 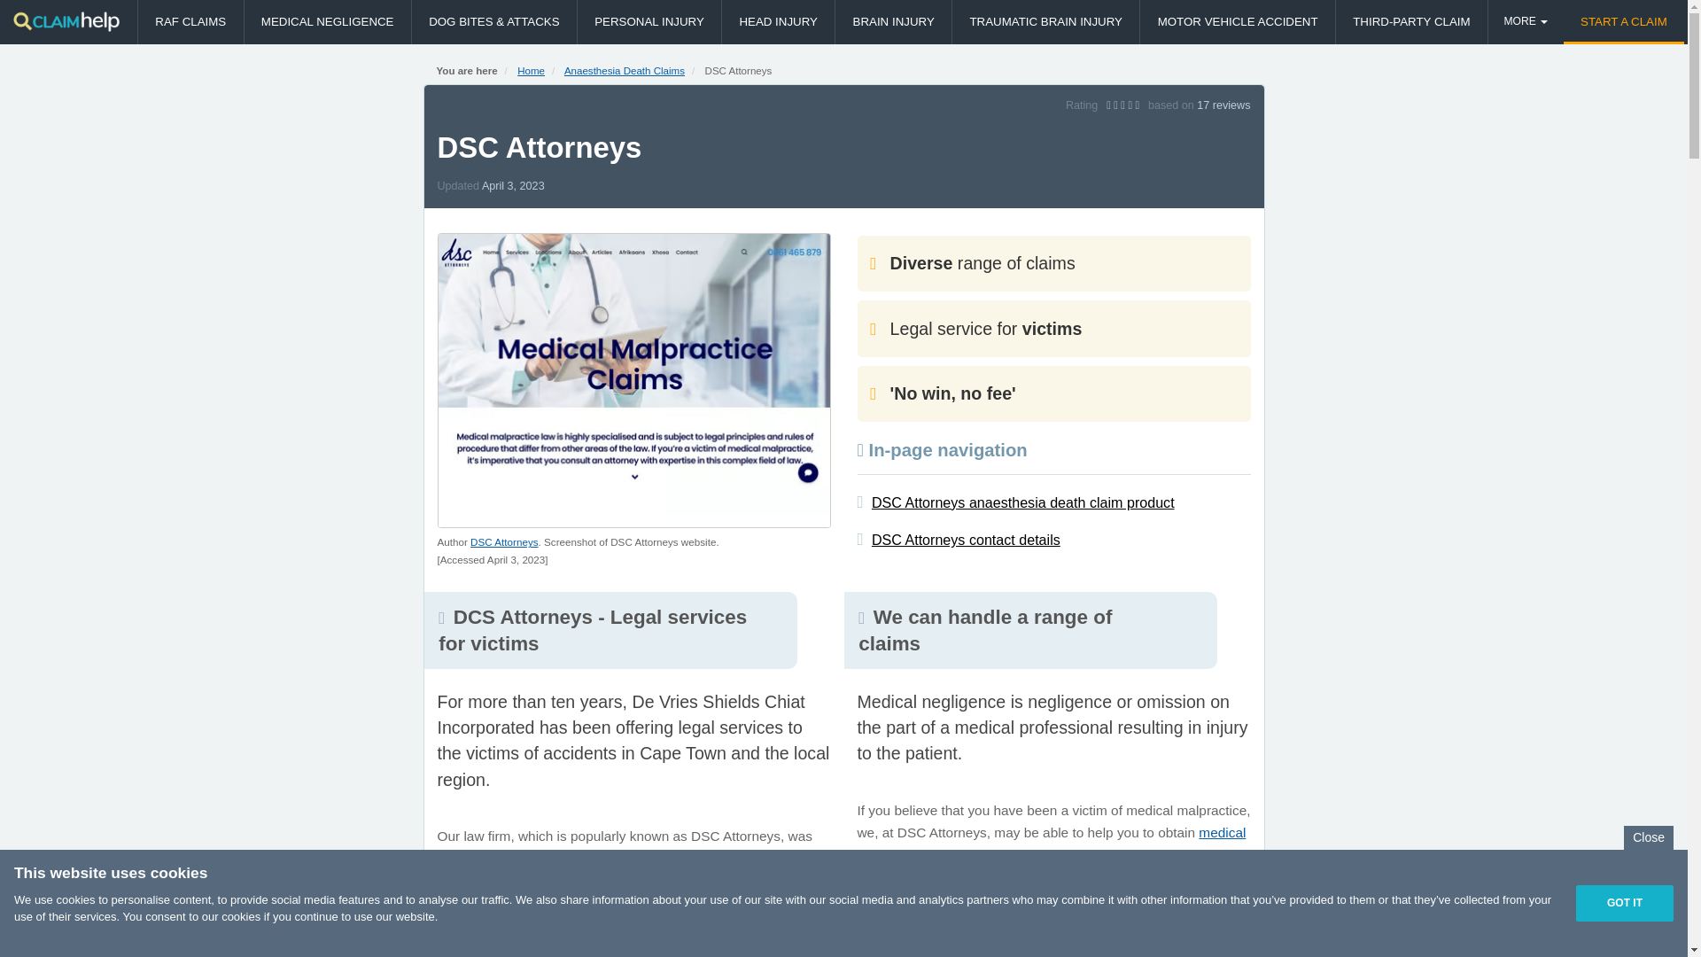 What do you see at coordinates (1623, 21) in the screenshot?
I see `START A CLAIM` at bounding box center [1623, 21].